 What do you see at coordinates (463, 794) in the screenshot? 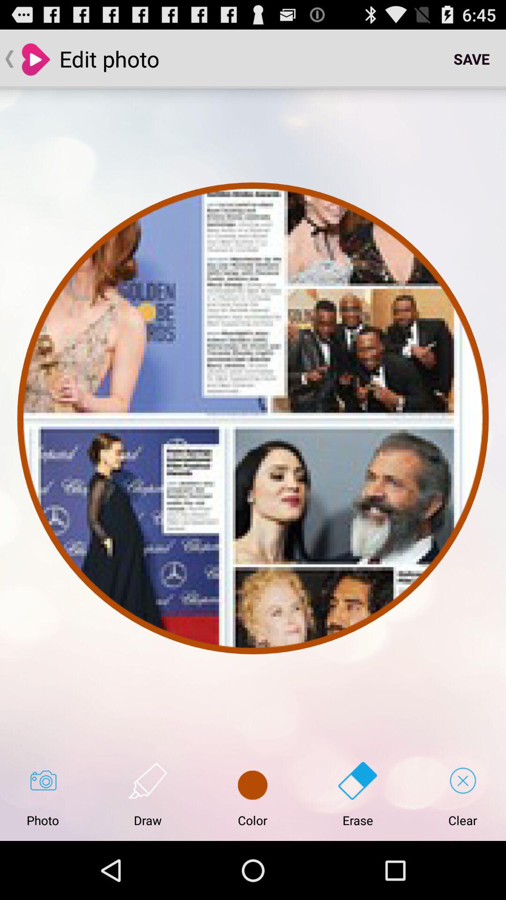
I see `click the clear button` at bounding box center [463, 794].